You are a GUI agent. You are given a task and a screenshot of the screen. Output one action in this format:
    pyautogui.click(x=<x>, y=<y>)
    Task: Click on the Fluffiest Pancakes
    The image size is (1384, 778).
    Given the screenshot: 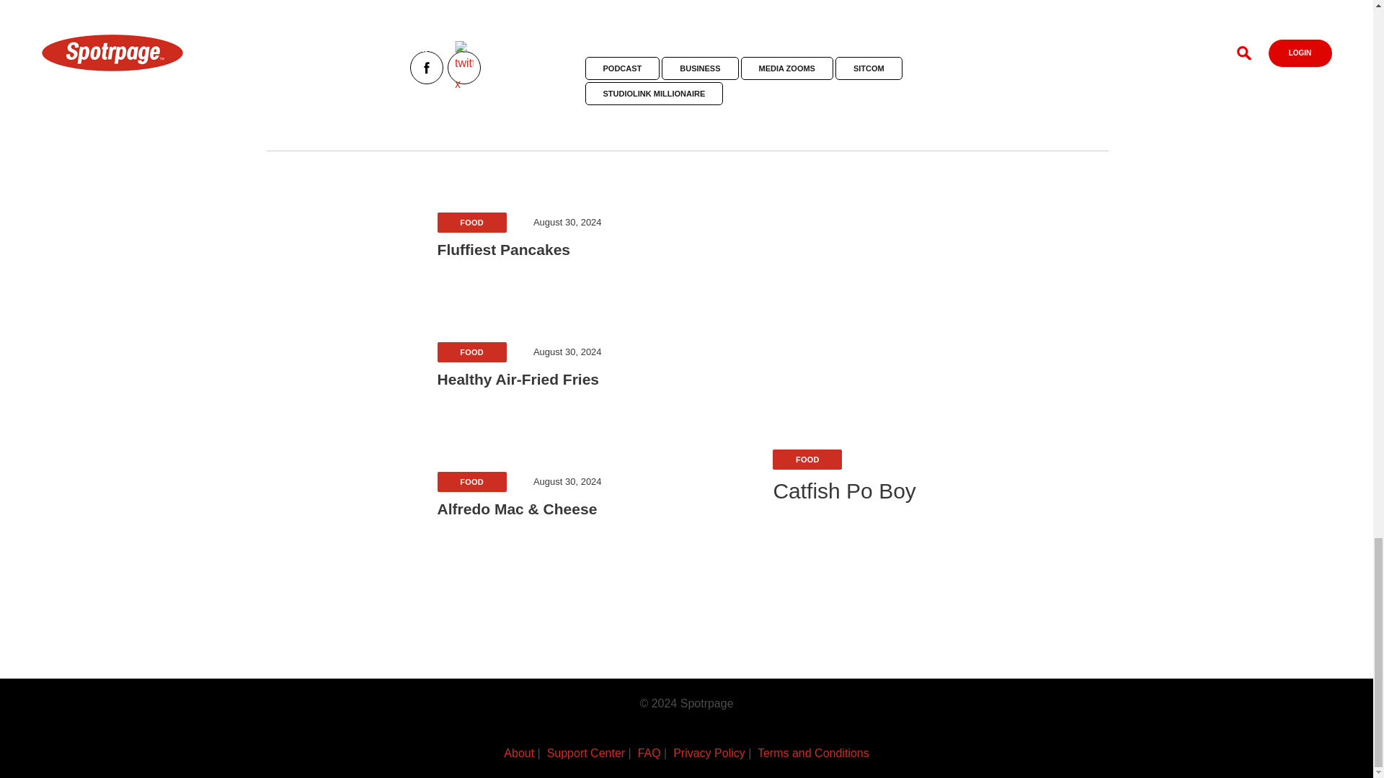 What is the action you would take?
    pyautogui.click(x=519, y=249)
    